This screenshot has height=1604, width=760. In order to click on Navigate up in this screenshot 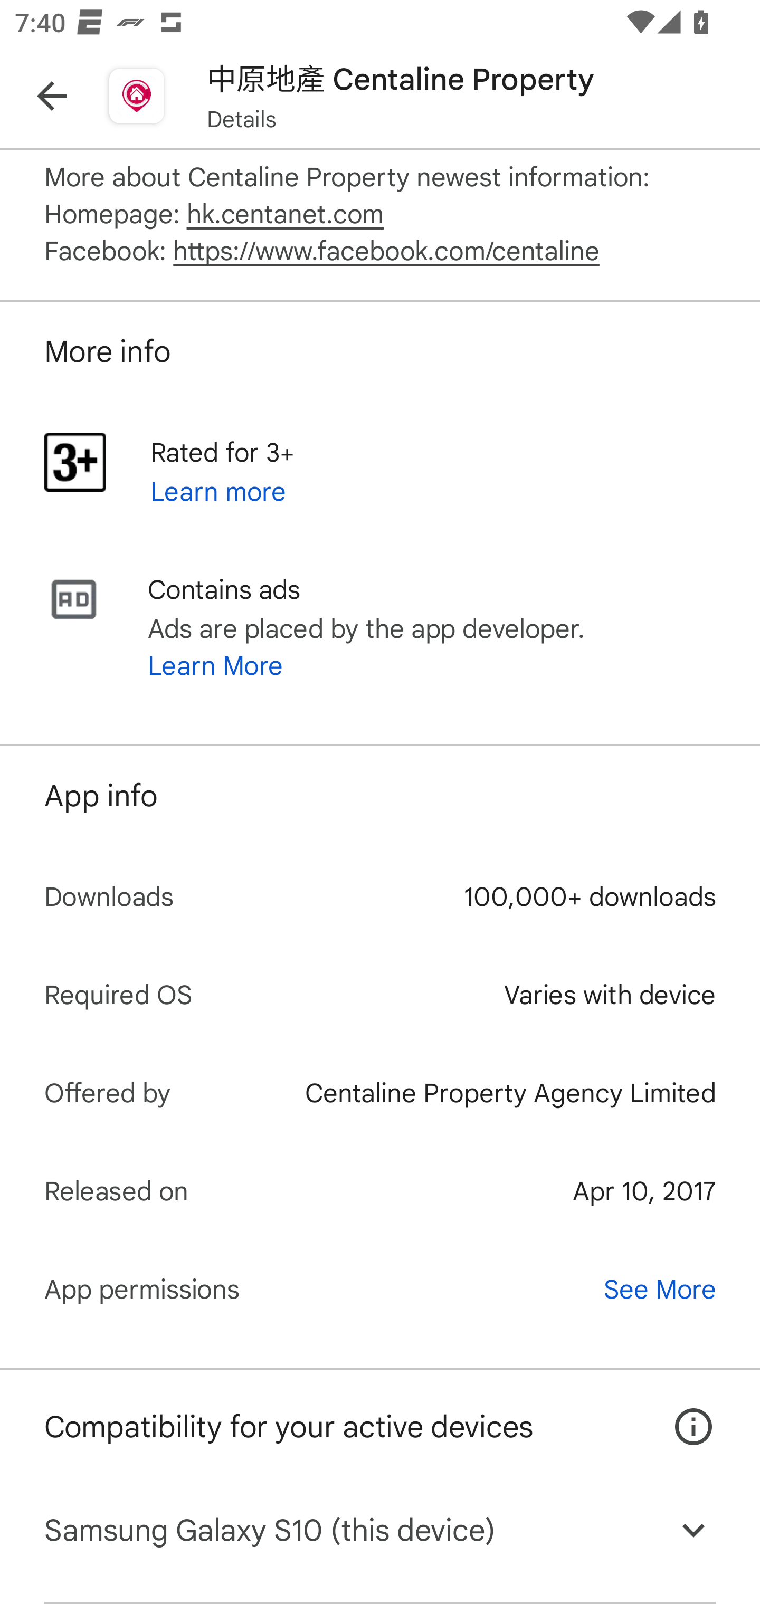, I will do `click(52, 96)`.